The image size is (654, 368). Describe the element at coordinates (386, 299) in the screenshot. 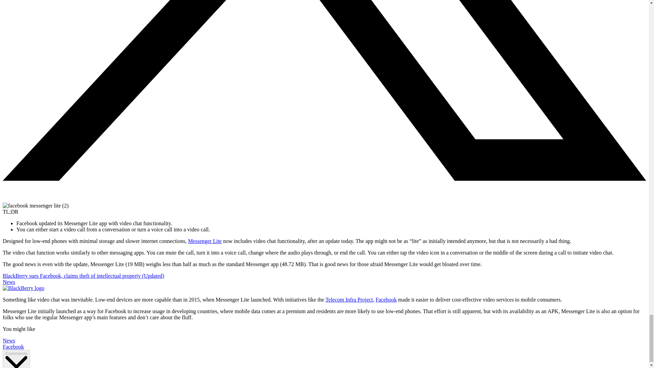

I see `Facebook` at that location.